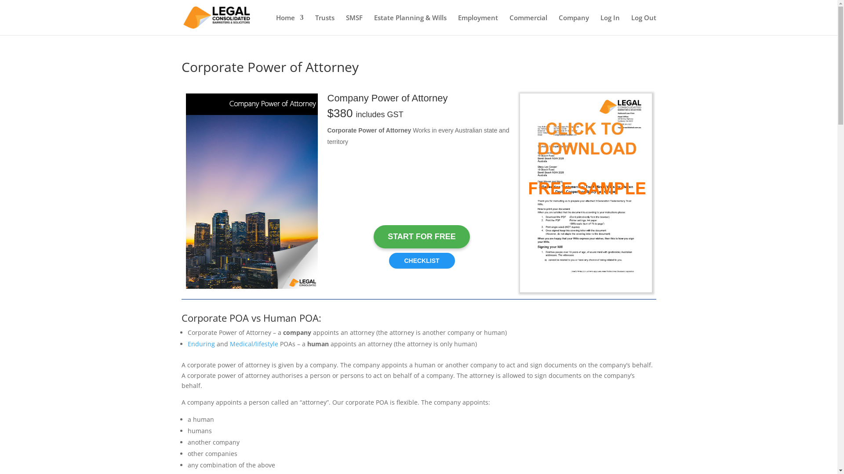  I want to click on Commercial, so click(528, 25).